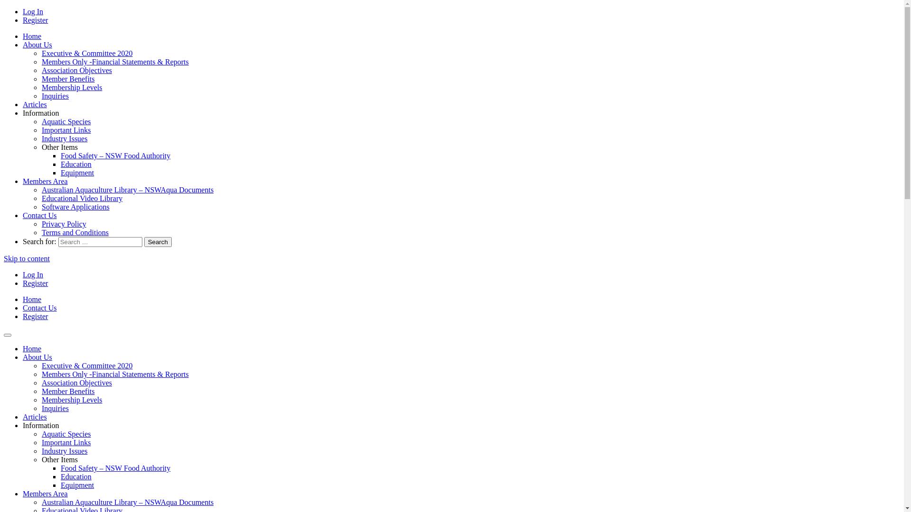 The image size is (911, 512). Describe the element at coordinates (33, 275) in the screenshot. I see `Log In` at that location.